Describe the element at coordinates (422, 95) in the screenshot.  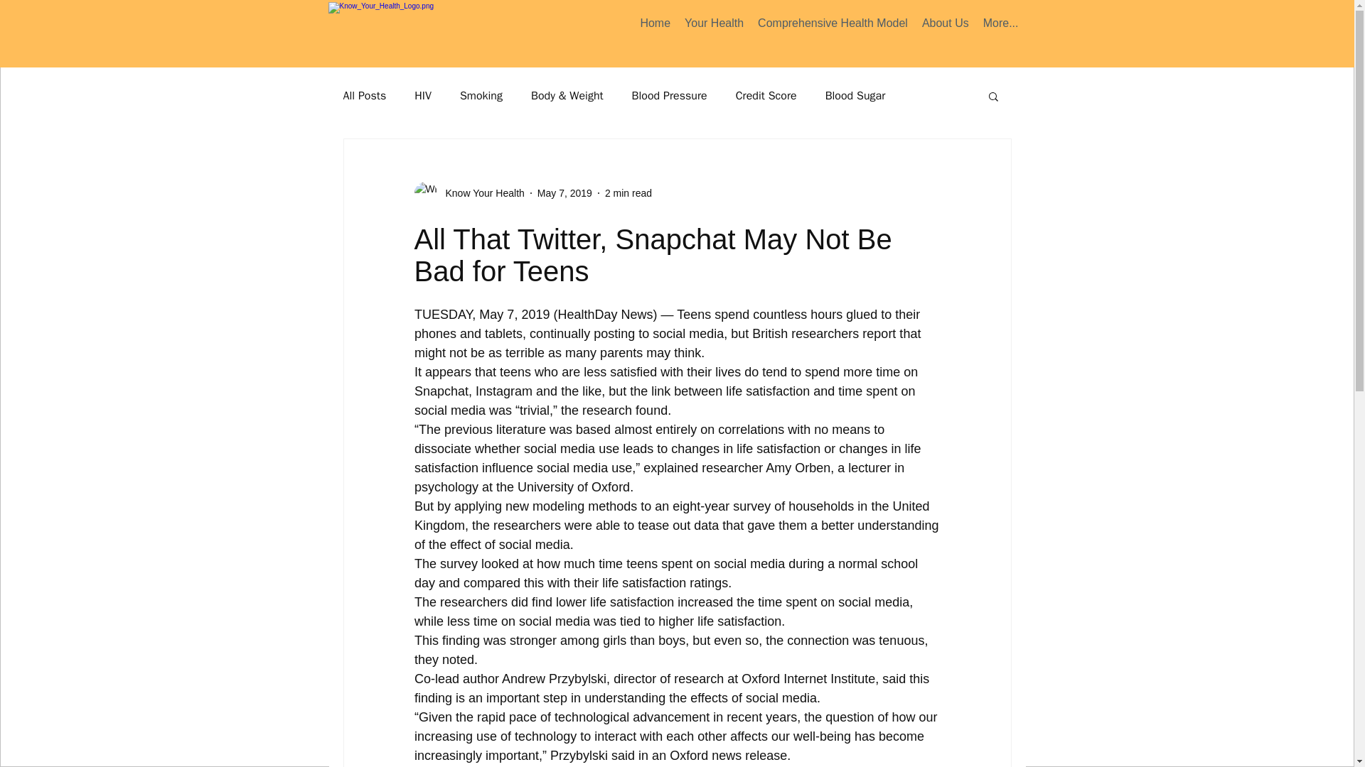
I see `HIV` at that location.